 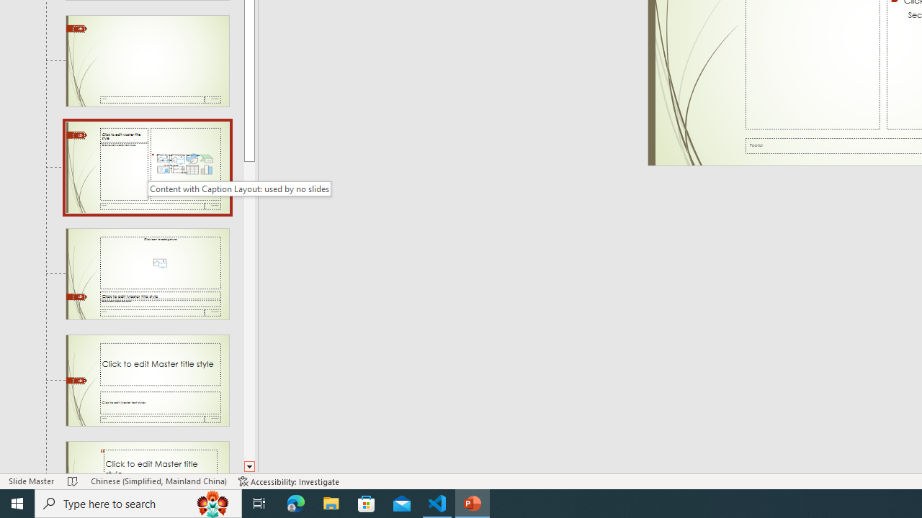 What do you see at coordinates (147, 61) in the screenshot?
I see `Slide Blank Layout: used by no slides` at bounding box center [147, 61].